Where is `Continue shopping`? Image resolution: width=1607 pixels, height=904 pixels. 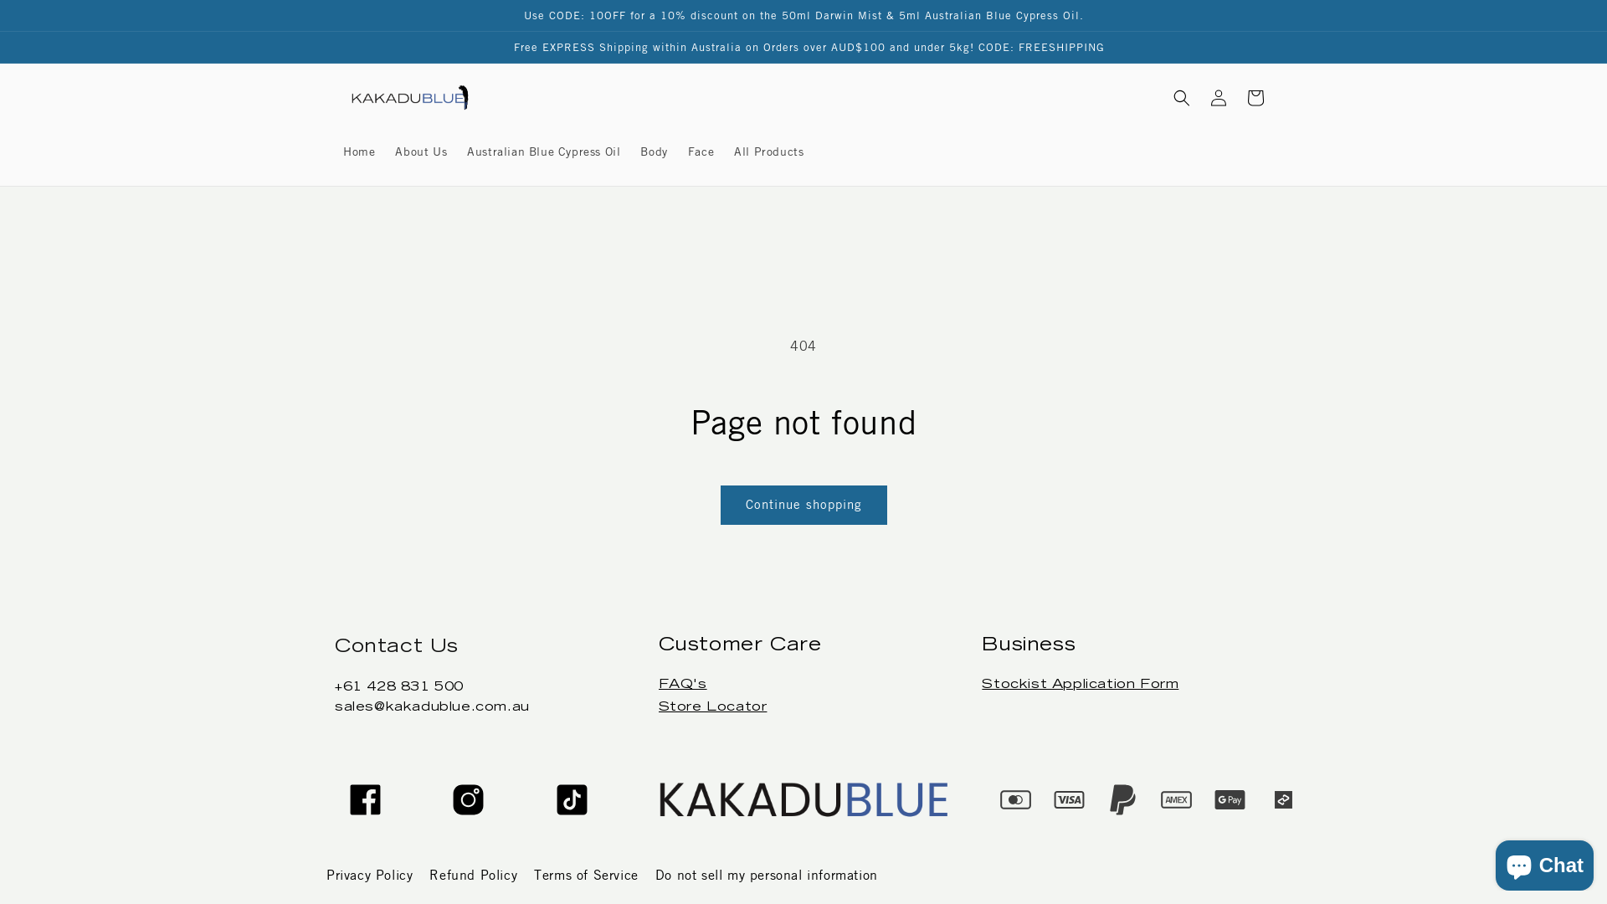
Continue shopping is located at coordinates (803, 506).